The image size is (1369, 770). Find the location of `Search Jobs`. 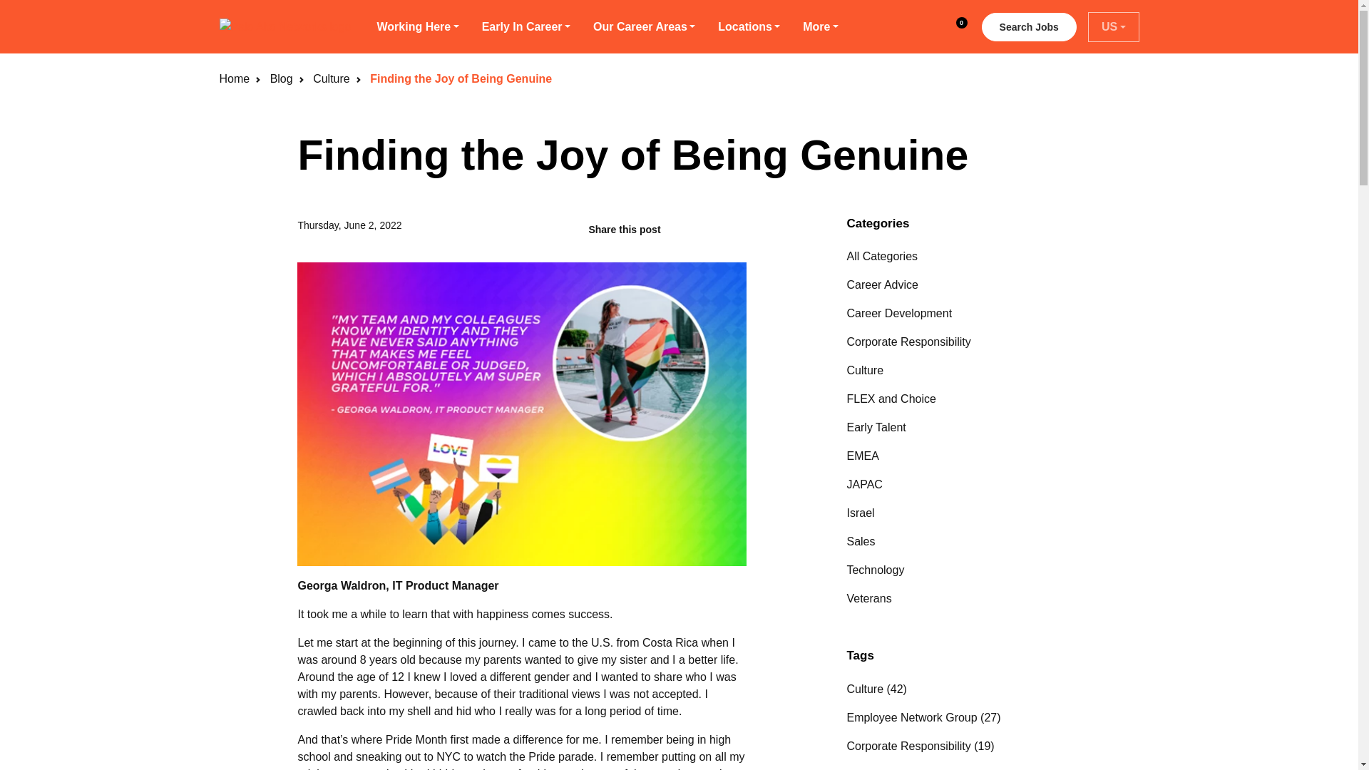

Search Jobs is located at coordinates (1028, 27).